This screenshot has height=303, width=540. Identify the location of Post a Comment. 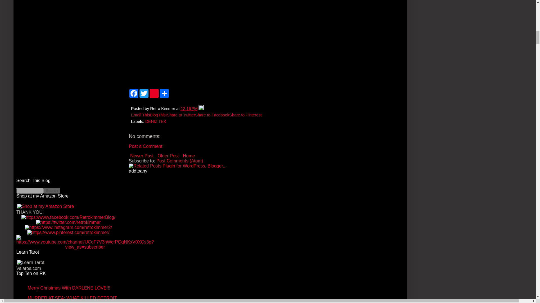
(146, 146).